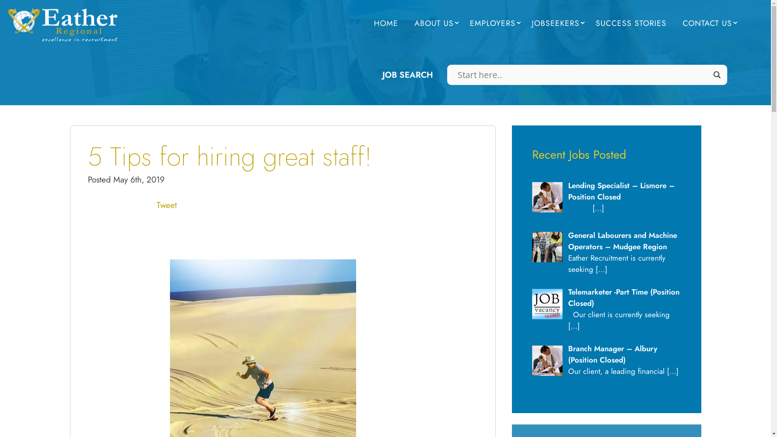  What do you see at coordinates (167, 205) in the screenshot?
I see `Tweet` at bounding box center [167, 205].